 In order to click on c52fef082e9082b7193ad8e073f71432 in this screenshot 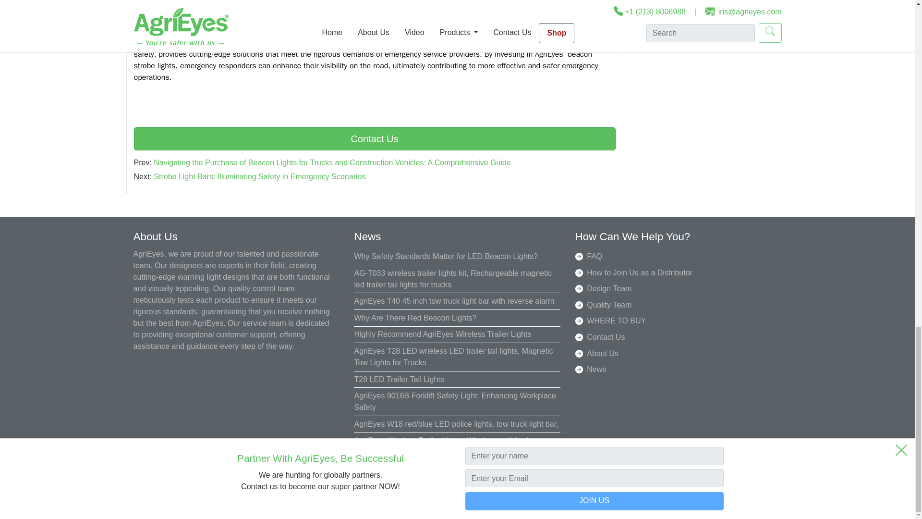, I will do `click(374, 14)`.